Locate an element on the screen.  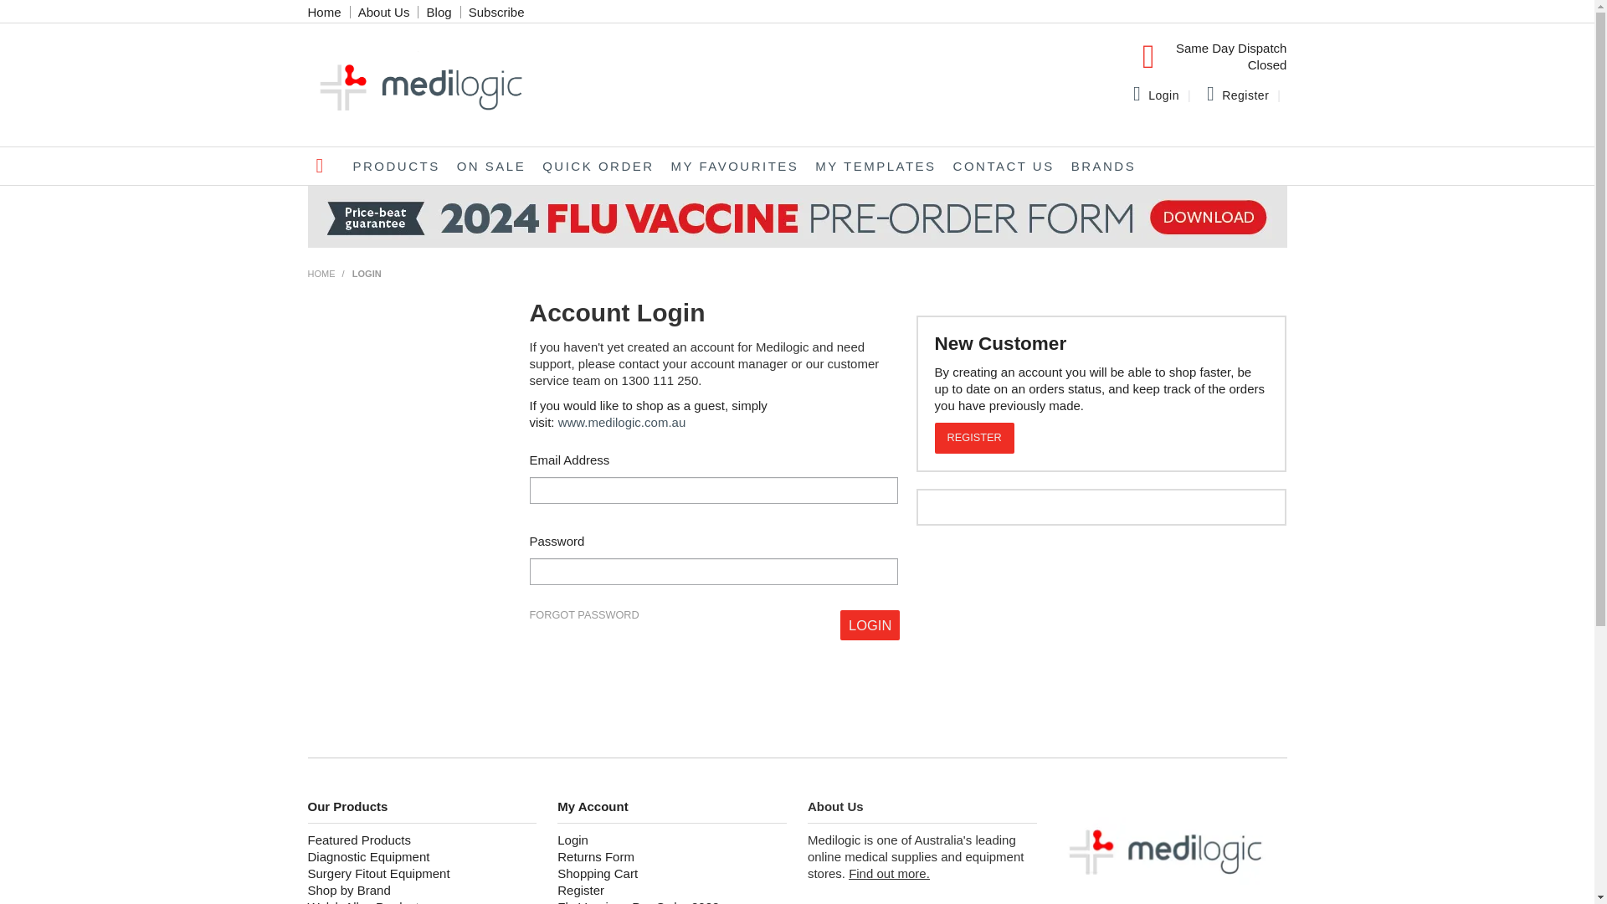
Register is located at coordinates (1245, 95).